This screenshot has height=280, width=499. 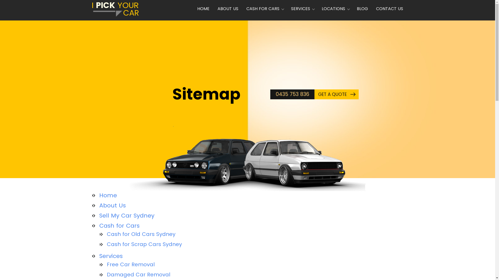 I want to click on CONTACT US, so click(x=388, y=9).